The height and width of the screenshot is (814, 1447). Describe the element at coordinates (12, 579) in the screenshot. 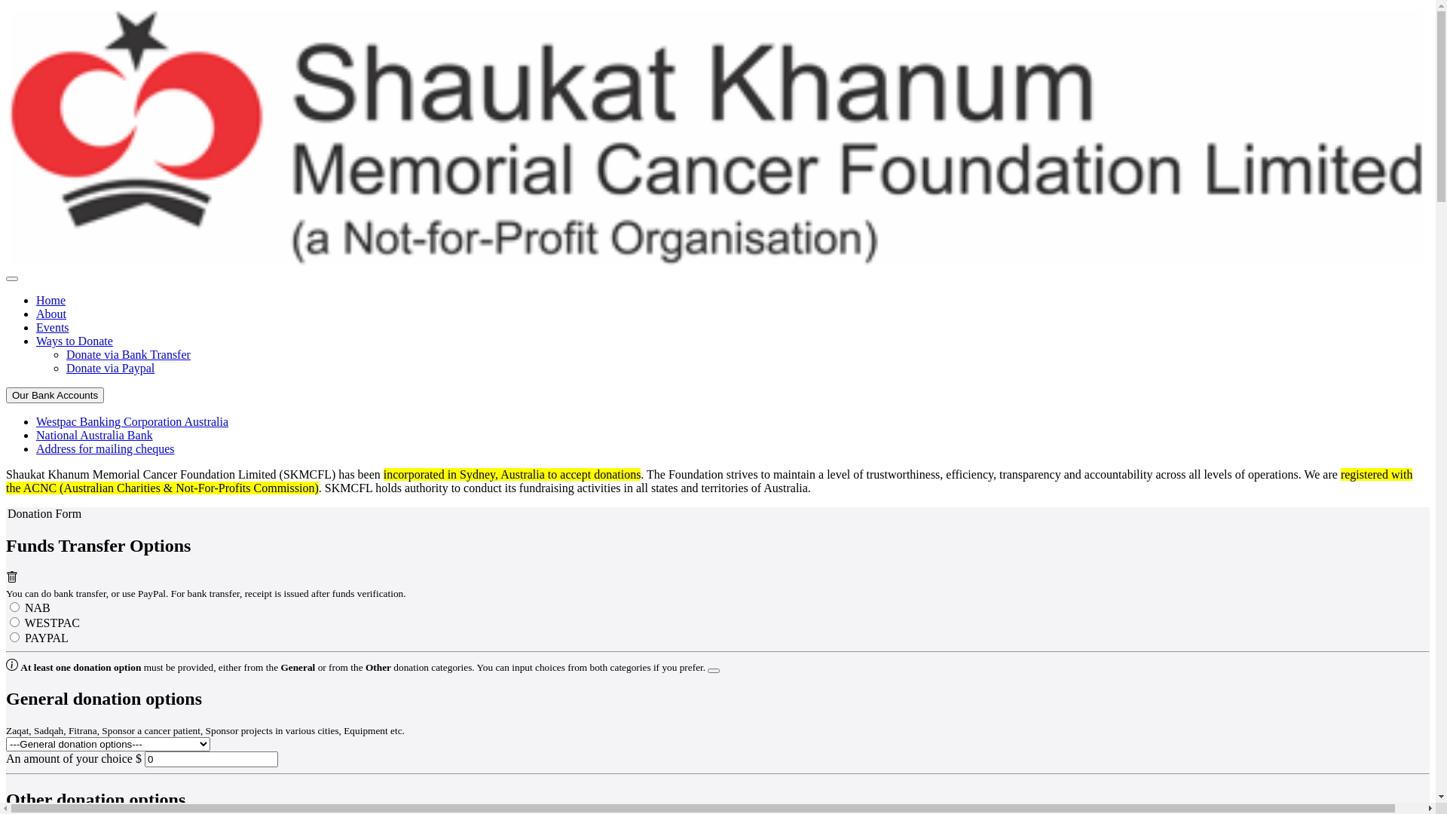

I see `Clear selection` at that location.